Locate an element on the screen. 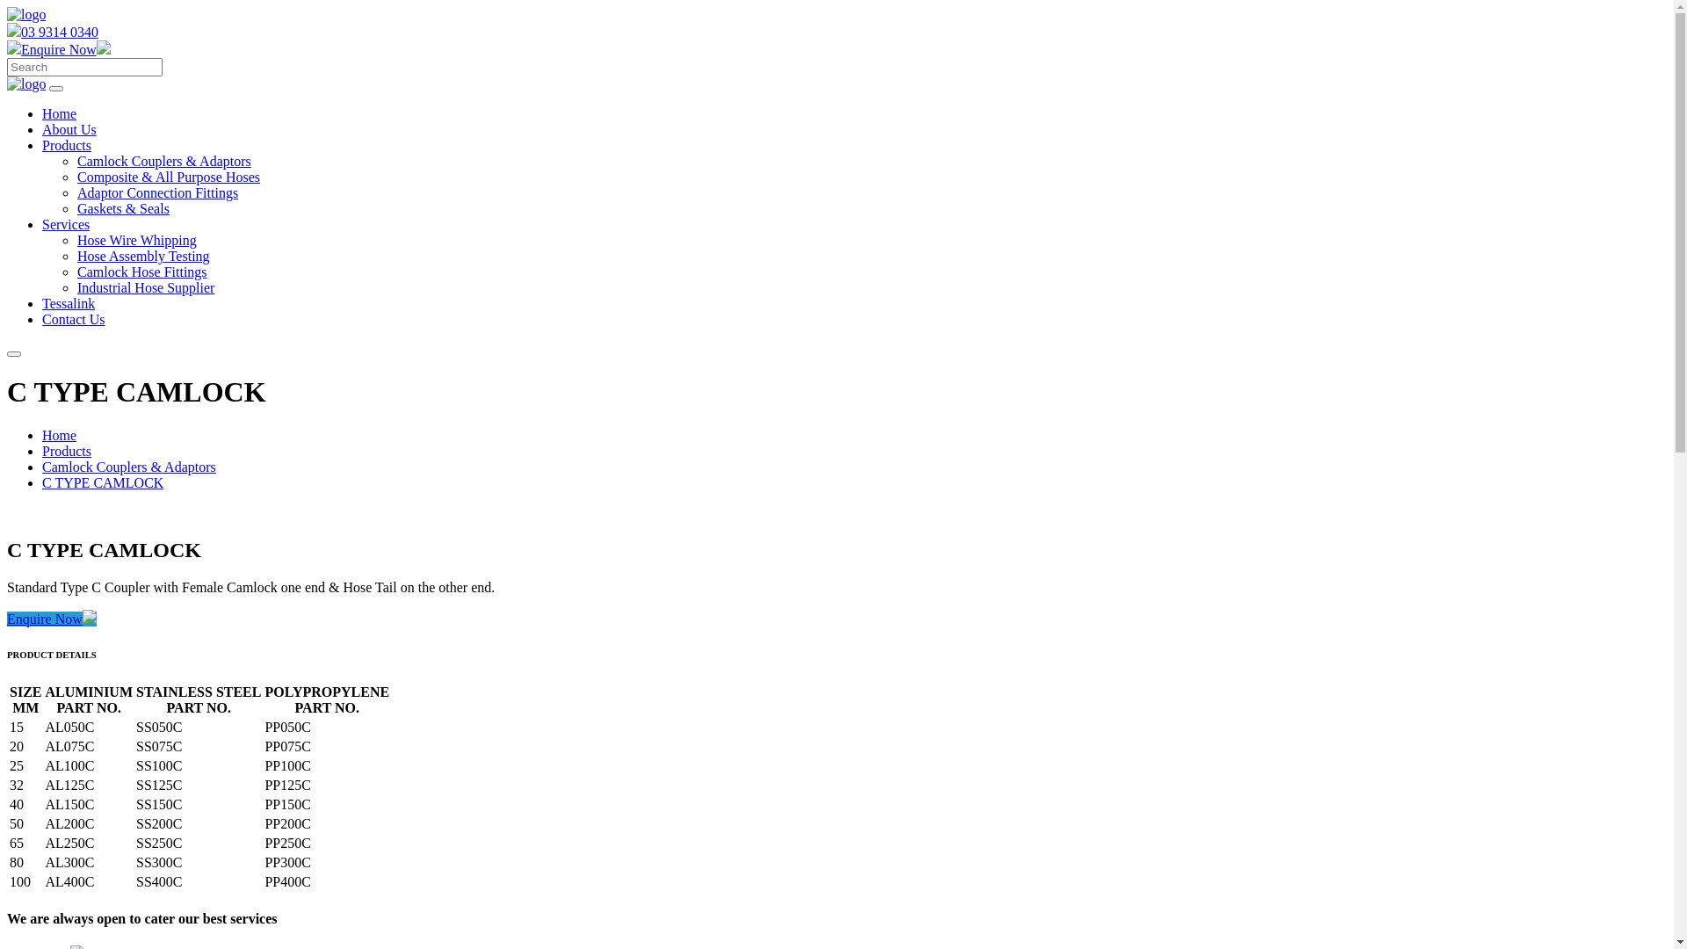  Enquire Now is located at coordinates (52, 619).